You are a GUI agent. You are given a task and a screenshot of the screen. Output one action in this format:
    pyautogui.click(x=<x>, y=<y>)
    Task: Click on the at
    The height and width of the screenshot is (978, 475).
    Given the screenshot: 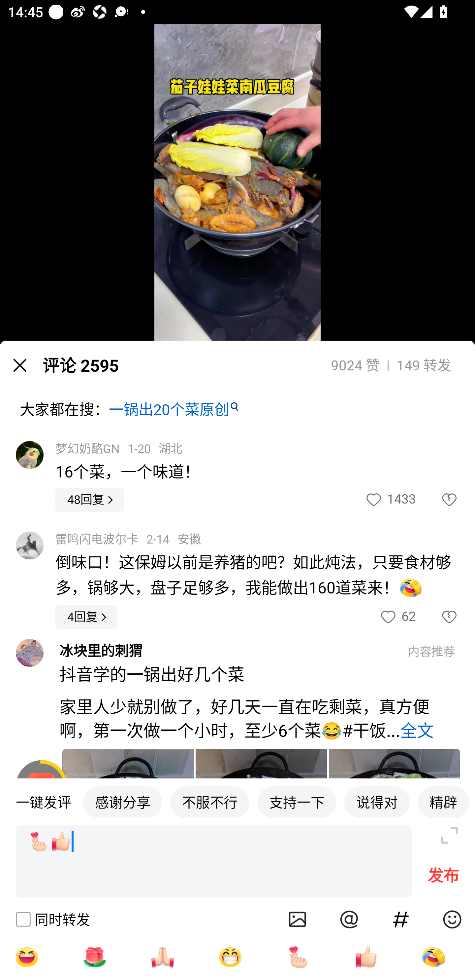 What is the action you would take?
    pyautogui.click(x=349, y=919)
    